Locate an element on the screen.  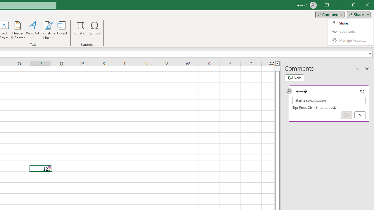
Object... is located at coordinates (62, 30).